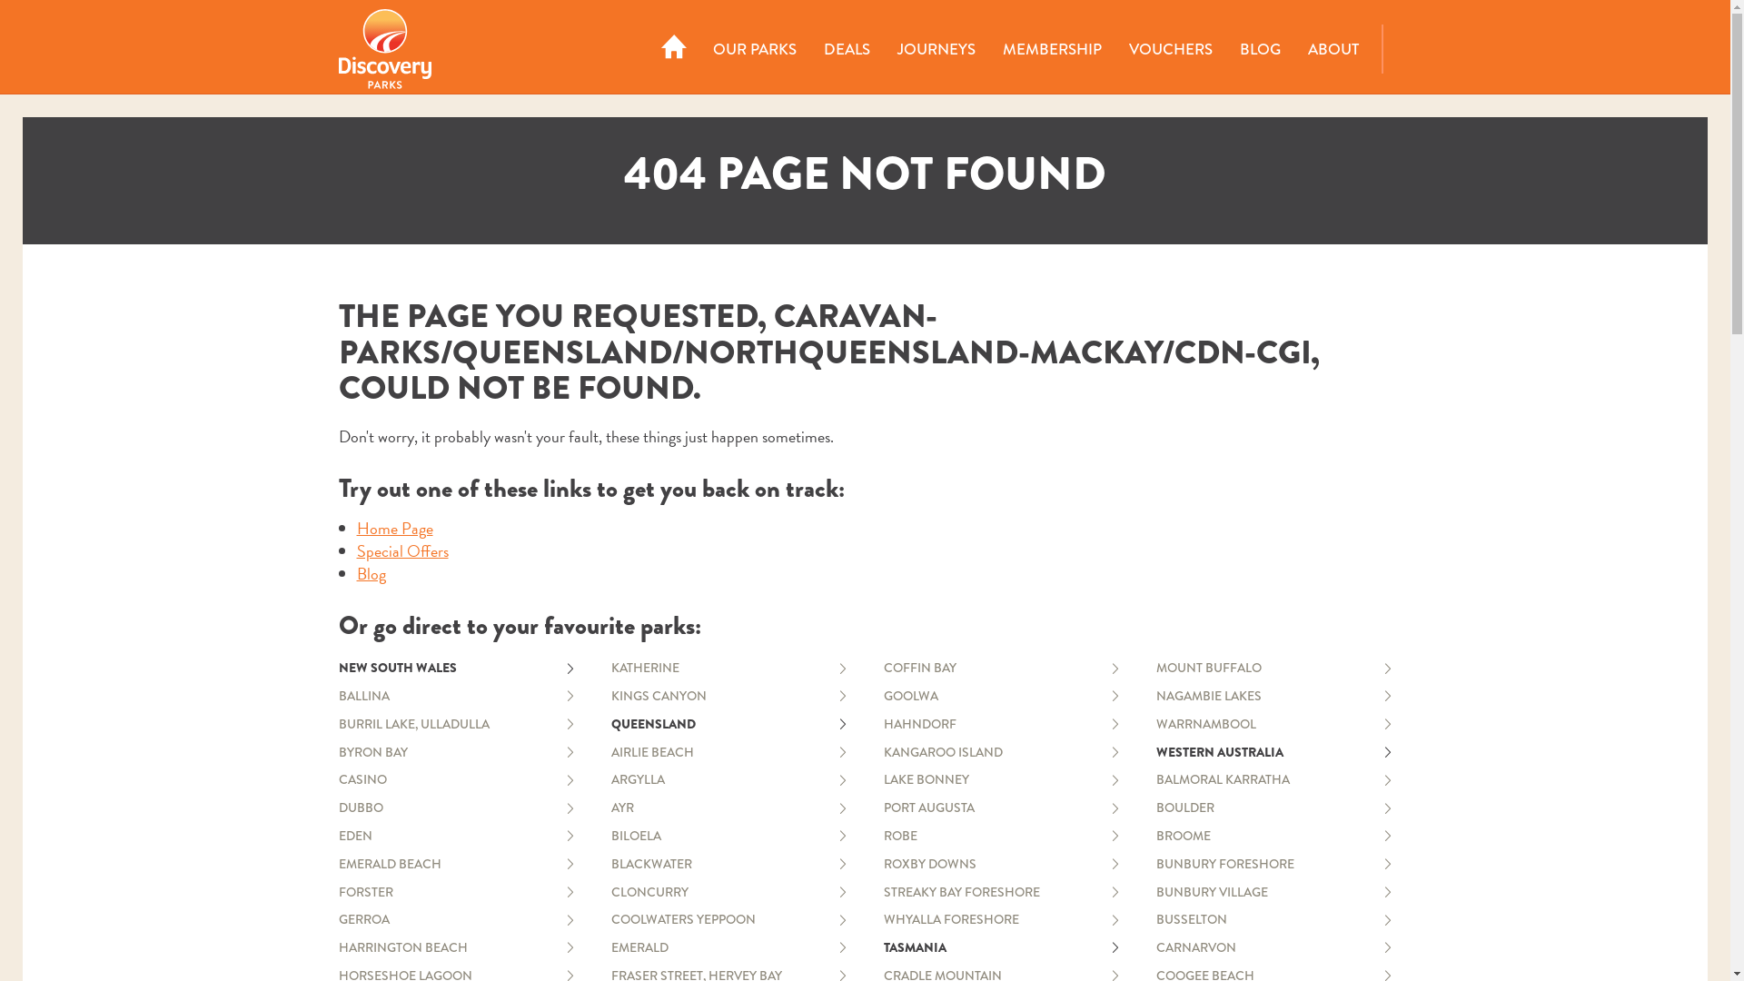 The image size is (1744, 981). What do you see at coordinates (1273, 808) in the screenshot?
I see `BOULDER` at bounding box center [1273, 808].